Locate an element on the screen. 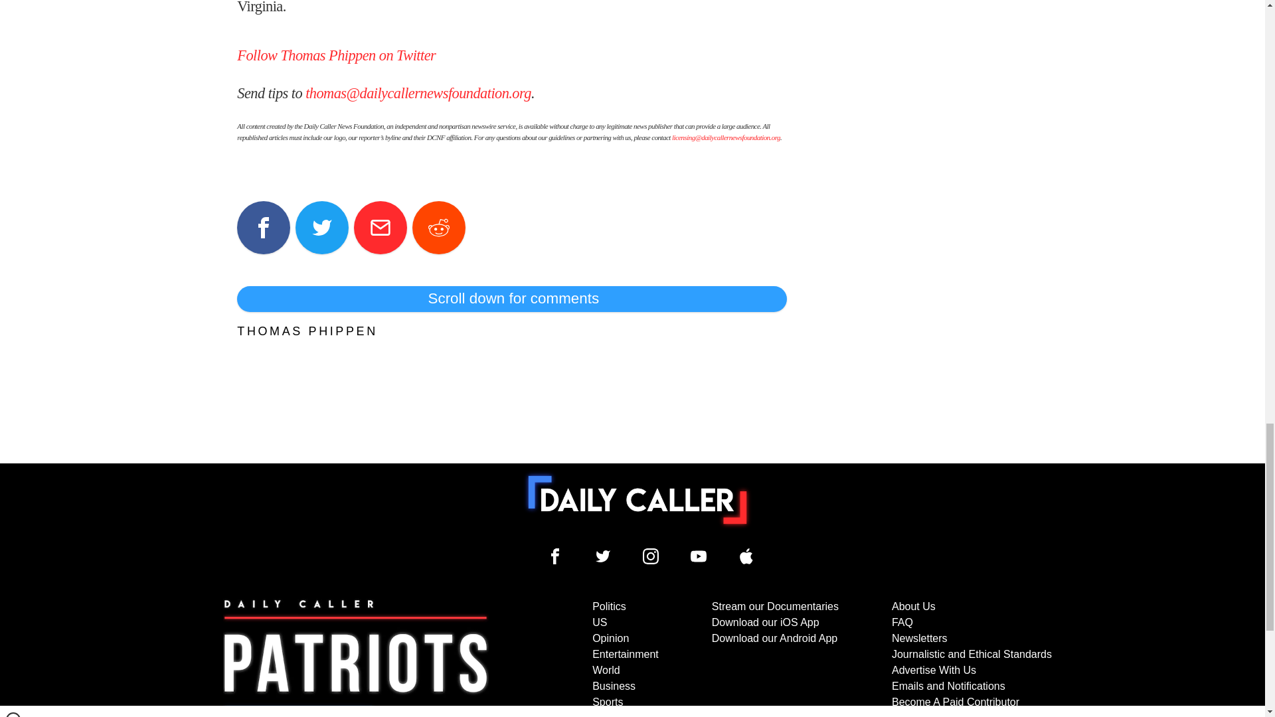  Politics is located at coordinates (609, 607).